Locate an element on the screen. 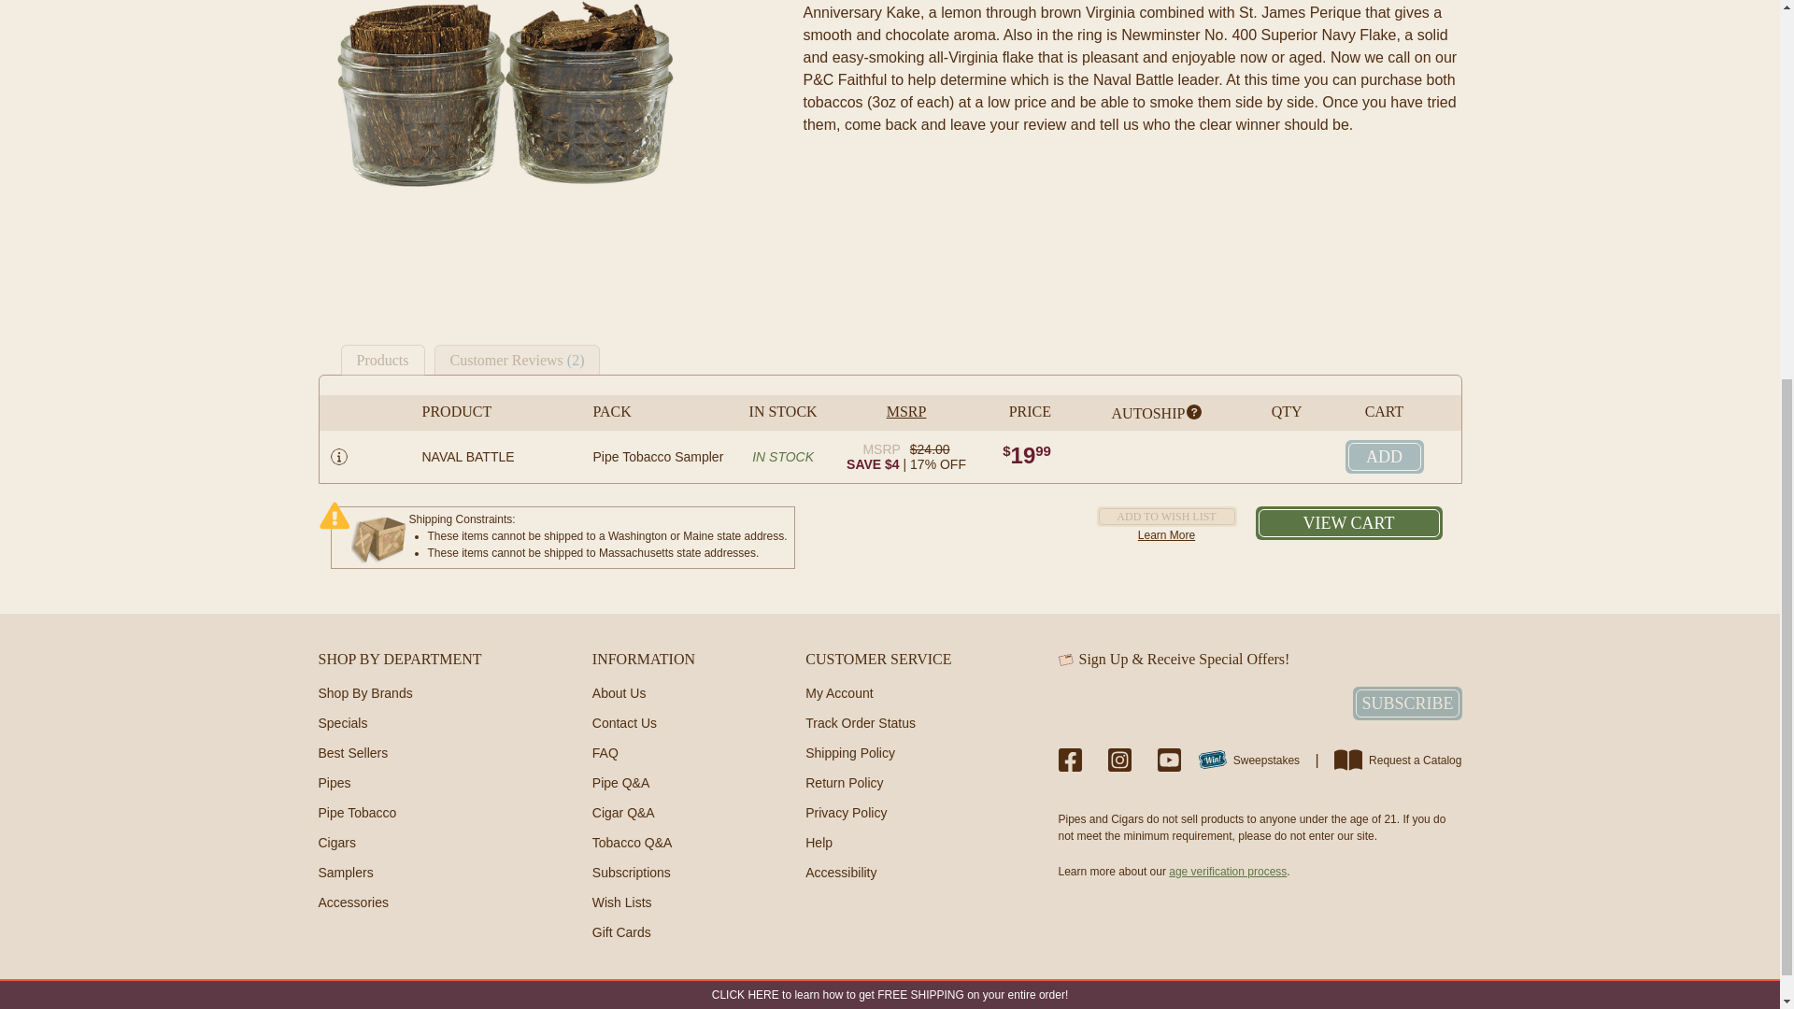  Go to Samplers is located at coordinates (345, 872).